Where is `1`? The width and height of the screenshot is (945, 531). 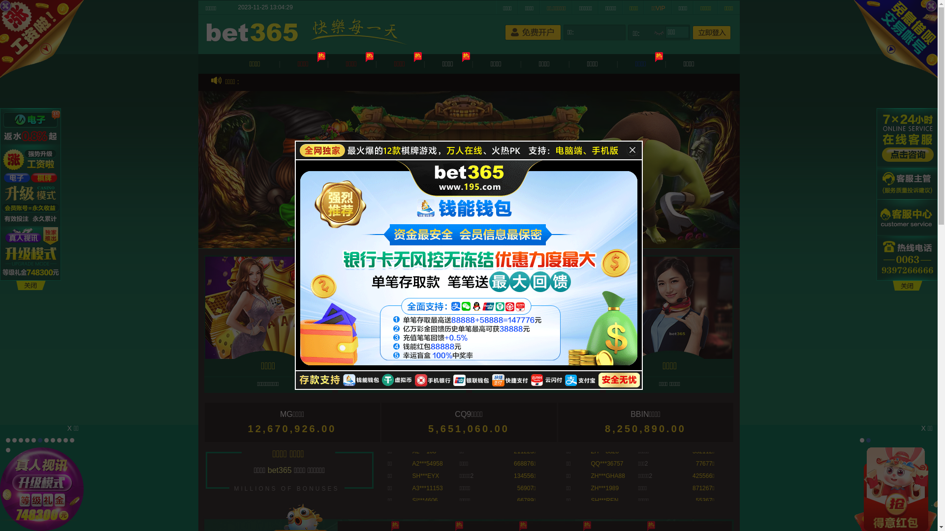 1 is located at coordinates (862, 441).